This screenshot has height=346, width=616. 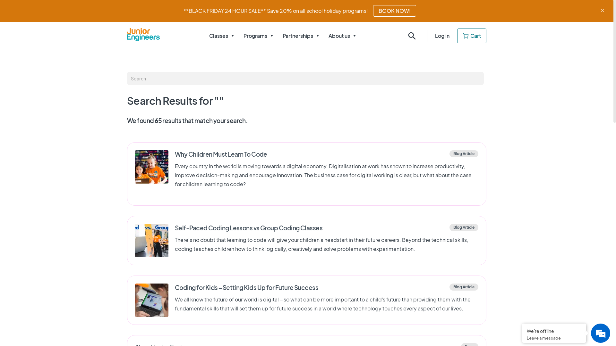 I want to click on BOOK NOW!, so click(x=394, y=11).